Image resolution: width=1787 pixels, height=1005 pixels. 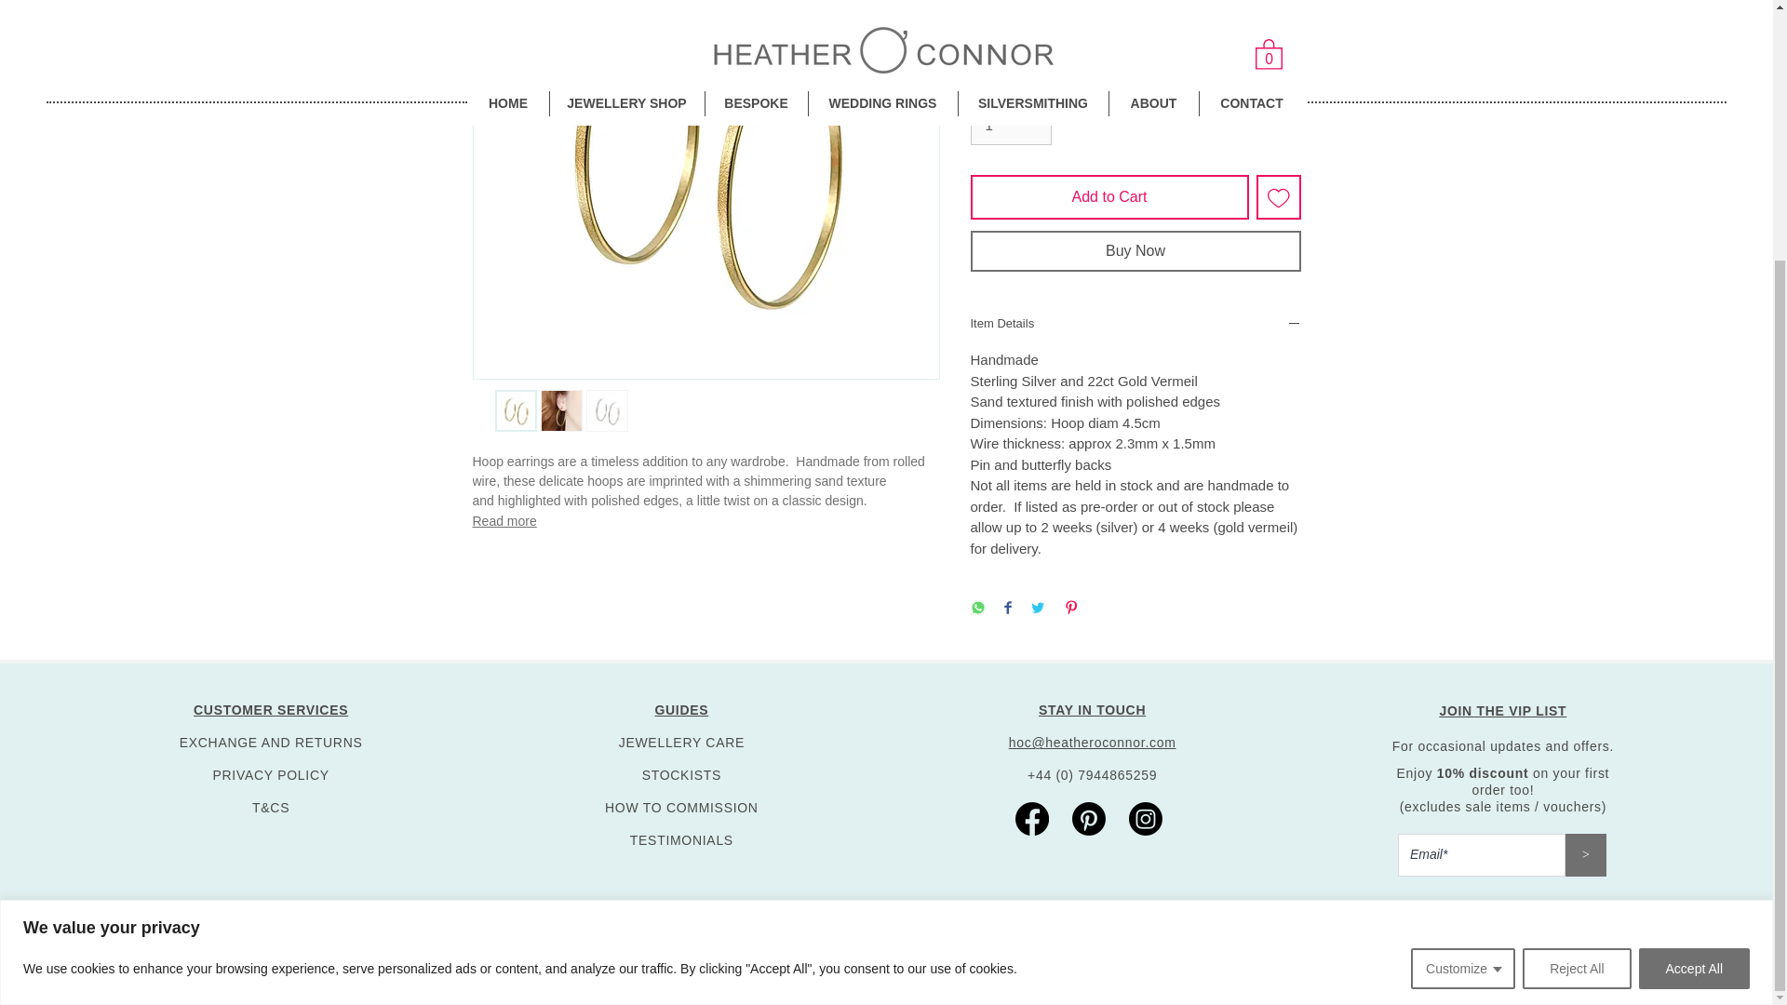 I want to click on Reject All, so click(x=1576, y=629).